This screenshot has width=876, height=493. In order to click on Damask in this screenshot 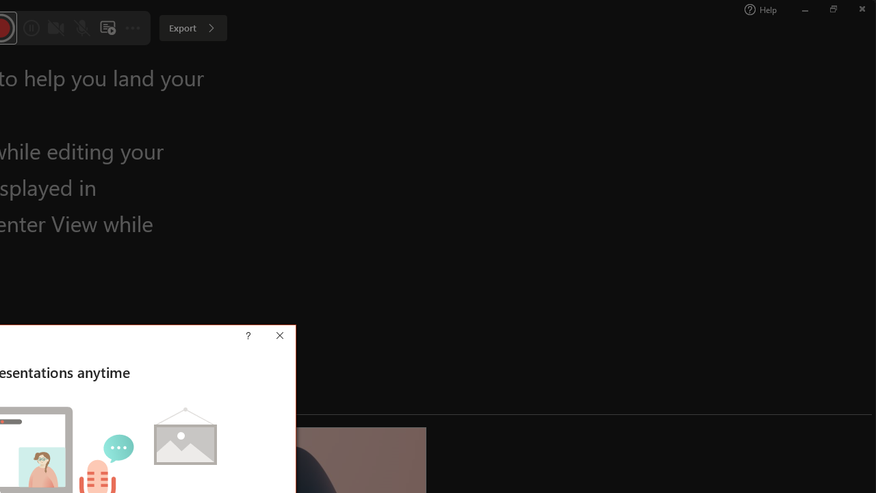, I will do `click(118, 68)`.